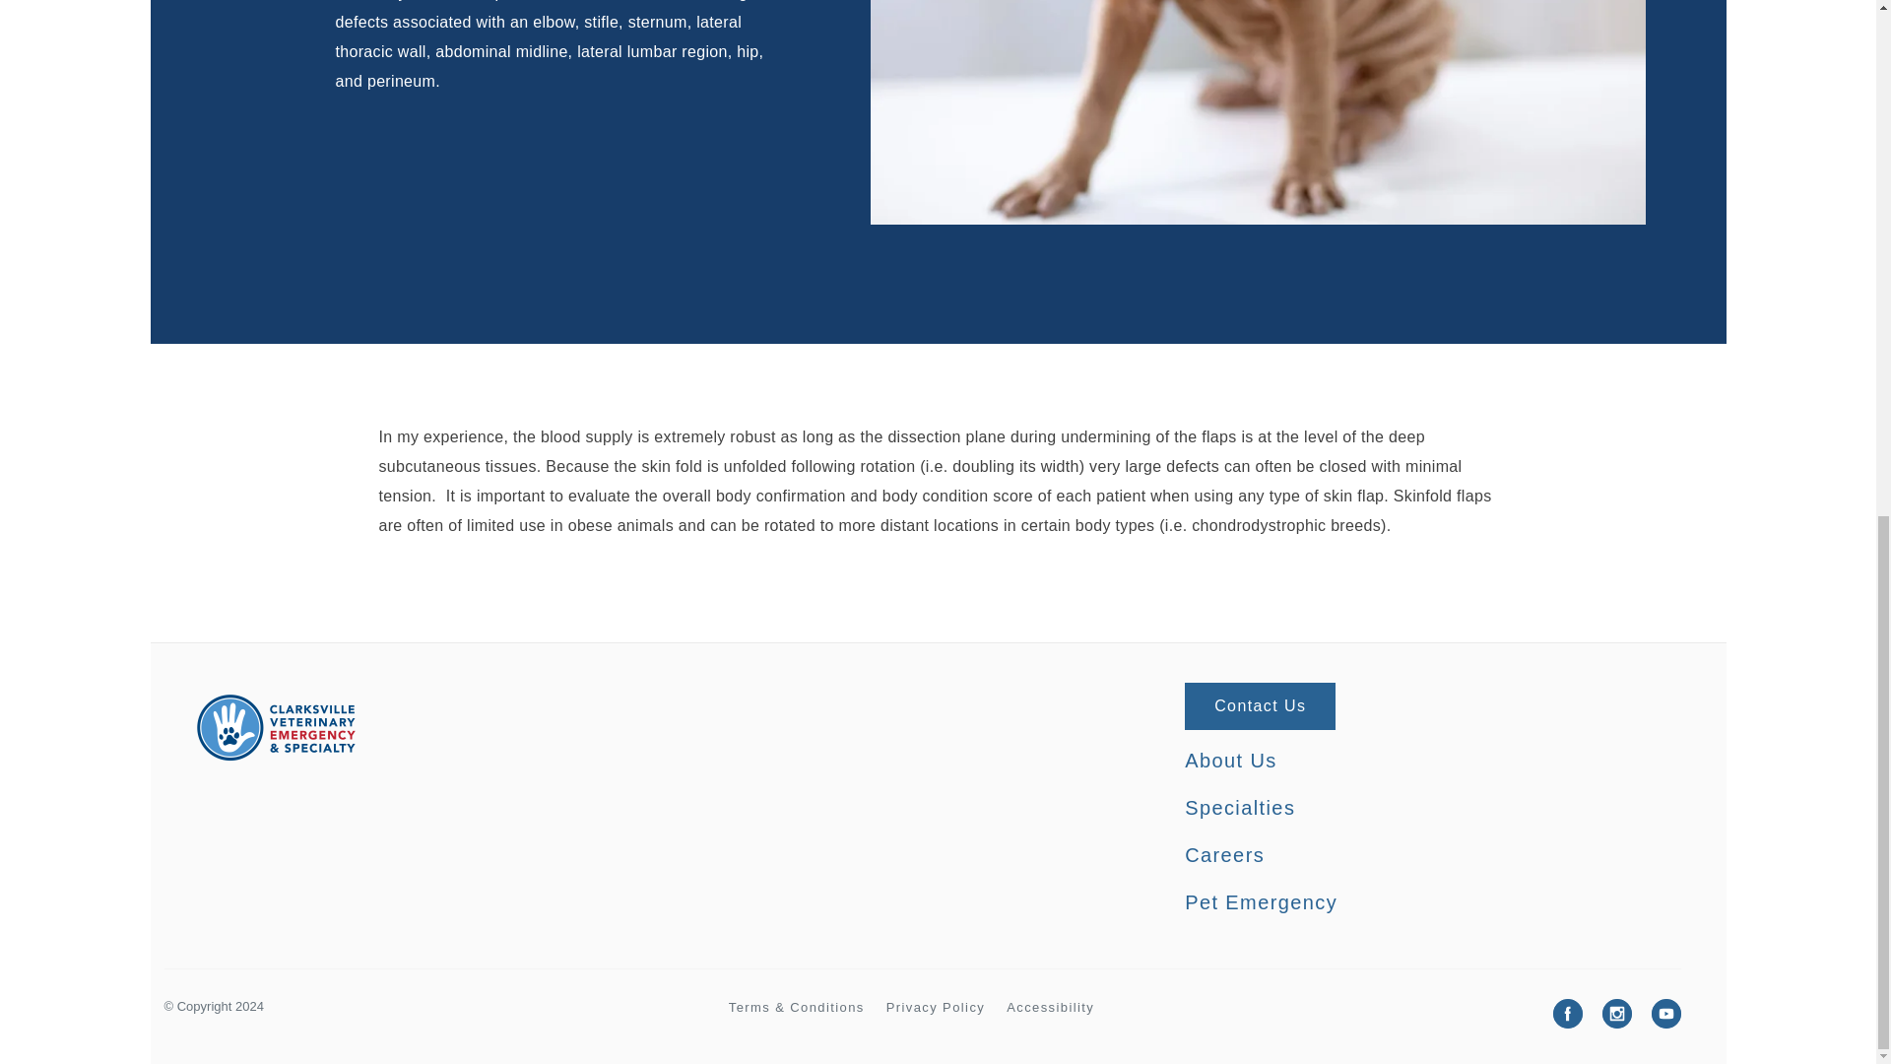  What do you see at coordinates (1260, 705) in the screenshot?
I see `Contact Us` at bounding box center [1260, 705].